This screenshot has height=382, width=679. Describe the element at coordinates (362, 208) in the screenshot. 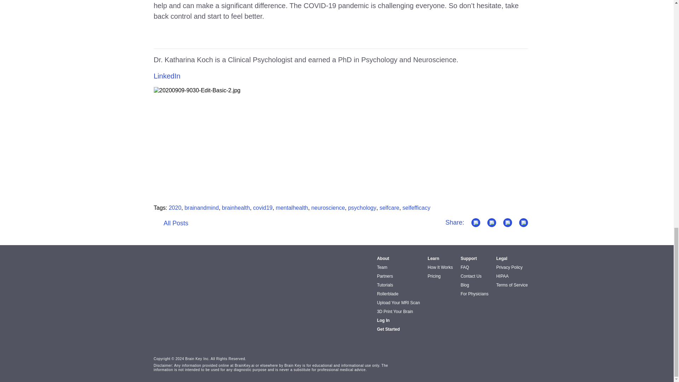

I see `psychology` at that location.